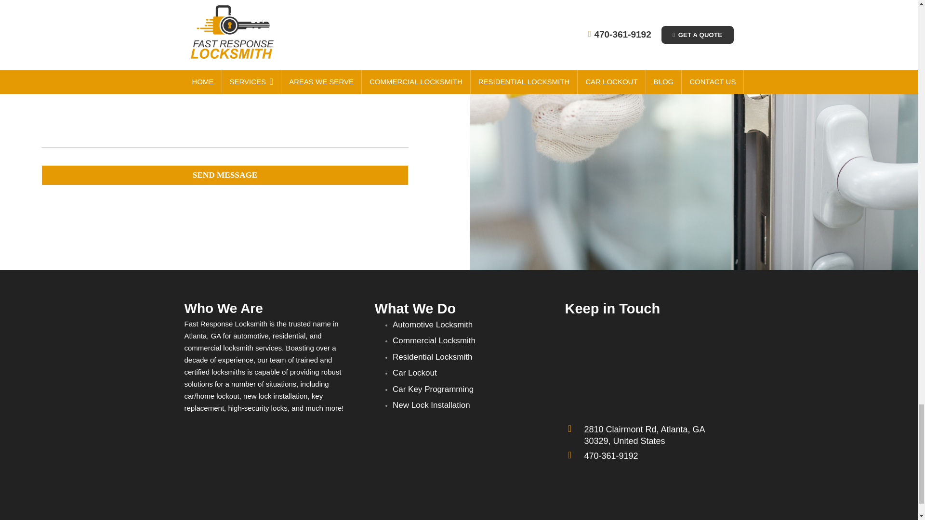 This screenshot has width=925, height=520. What do you see at coordinates (434, 340) in the screenshot?
I see `Commercial Locksmith` at bounding box center [434, 340].